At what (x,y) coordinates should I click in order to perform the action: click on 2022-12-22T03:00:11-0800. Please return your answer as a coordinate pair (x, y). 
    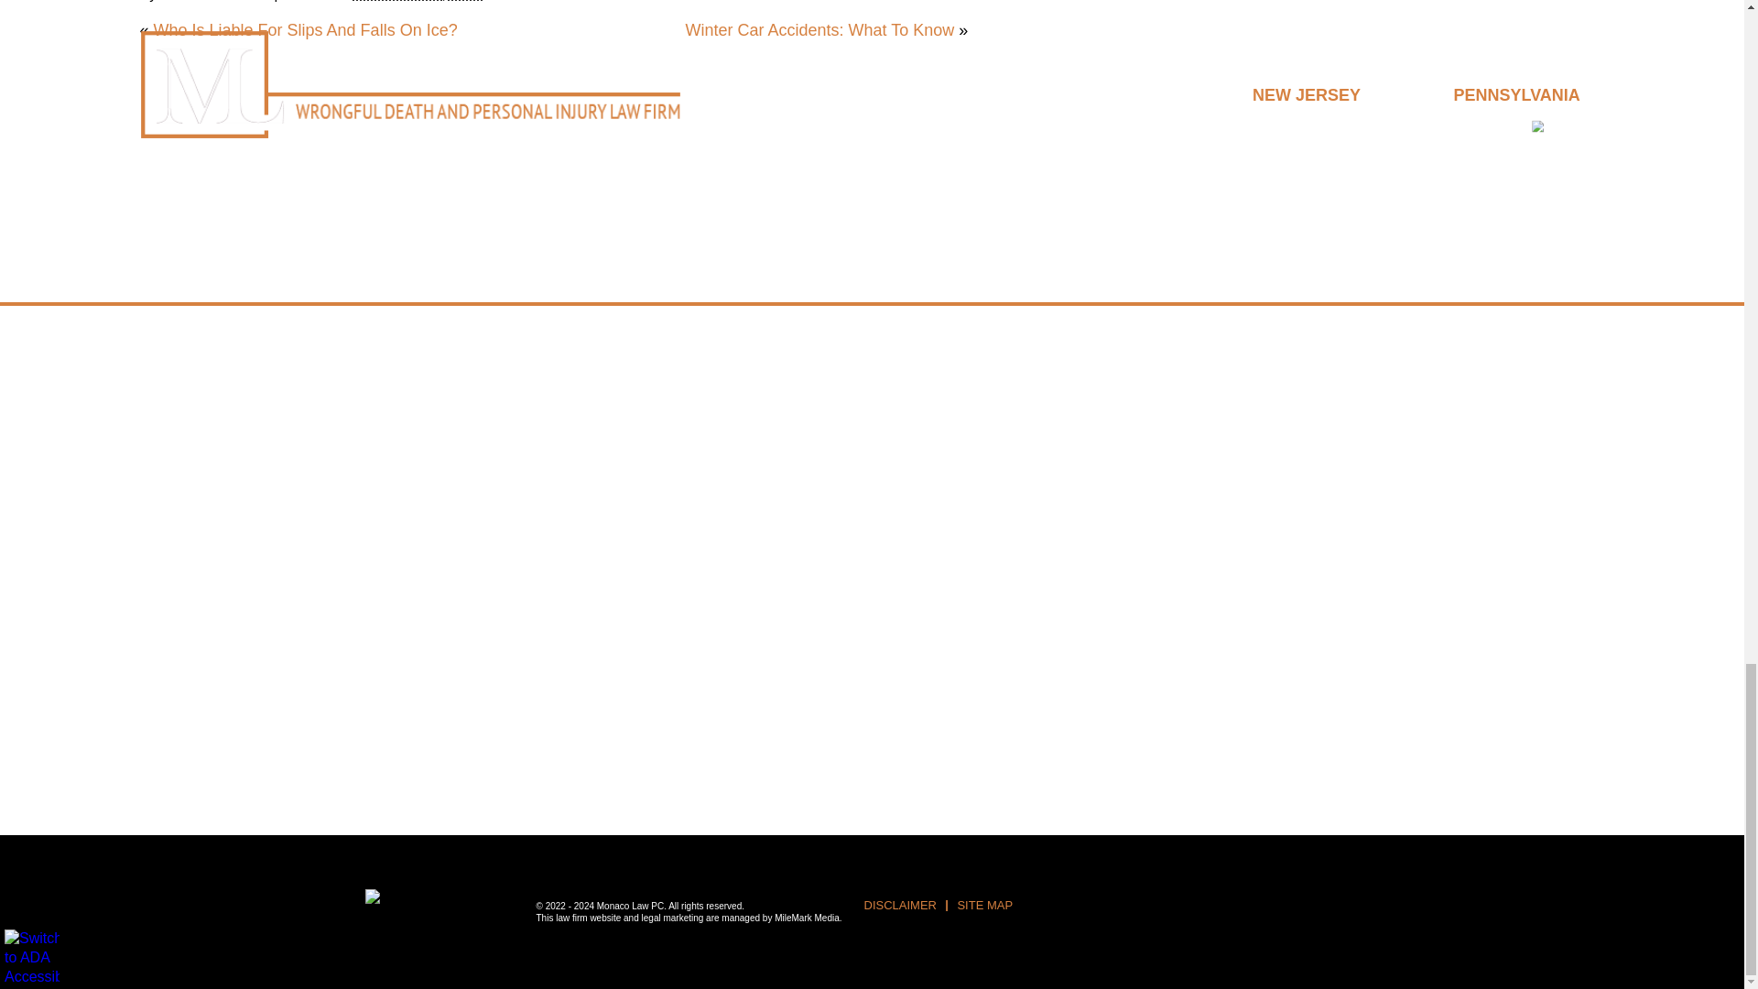
    Looking at the image, I should click on (418, 1).